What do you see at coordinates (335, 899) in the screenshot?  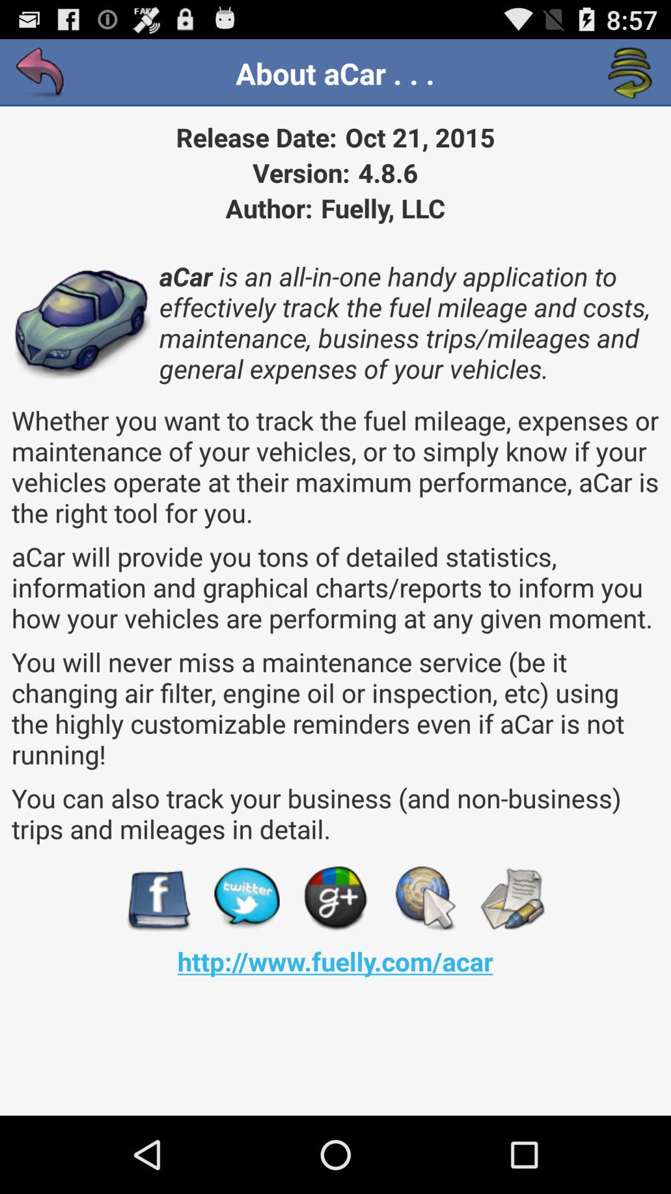 I see `go to google plus` at bounding box center [335, 899].